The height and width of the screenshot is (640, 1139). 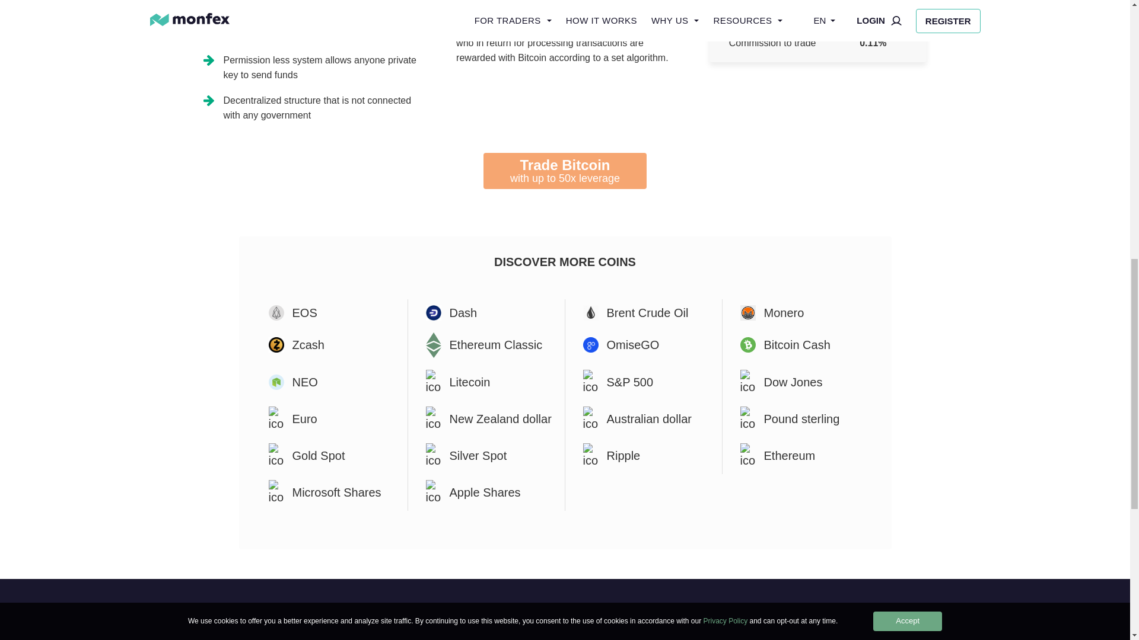 I want to click on Dash, so click(x=801, y=345).